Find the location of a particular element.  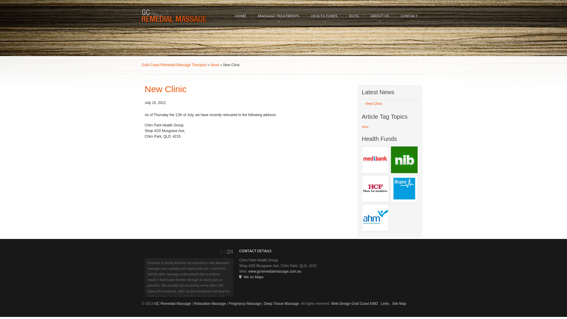

News is located at coordinates (215, 65).